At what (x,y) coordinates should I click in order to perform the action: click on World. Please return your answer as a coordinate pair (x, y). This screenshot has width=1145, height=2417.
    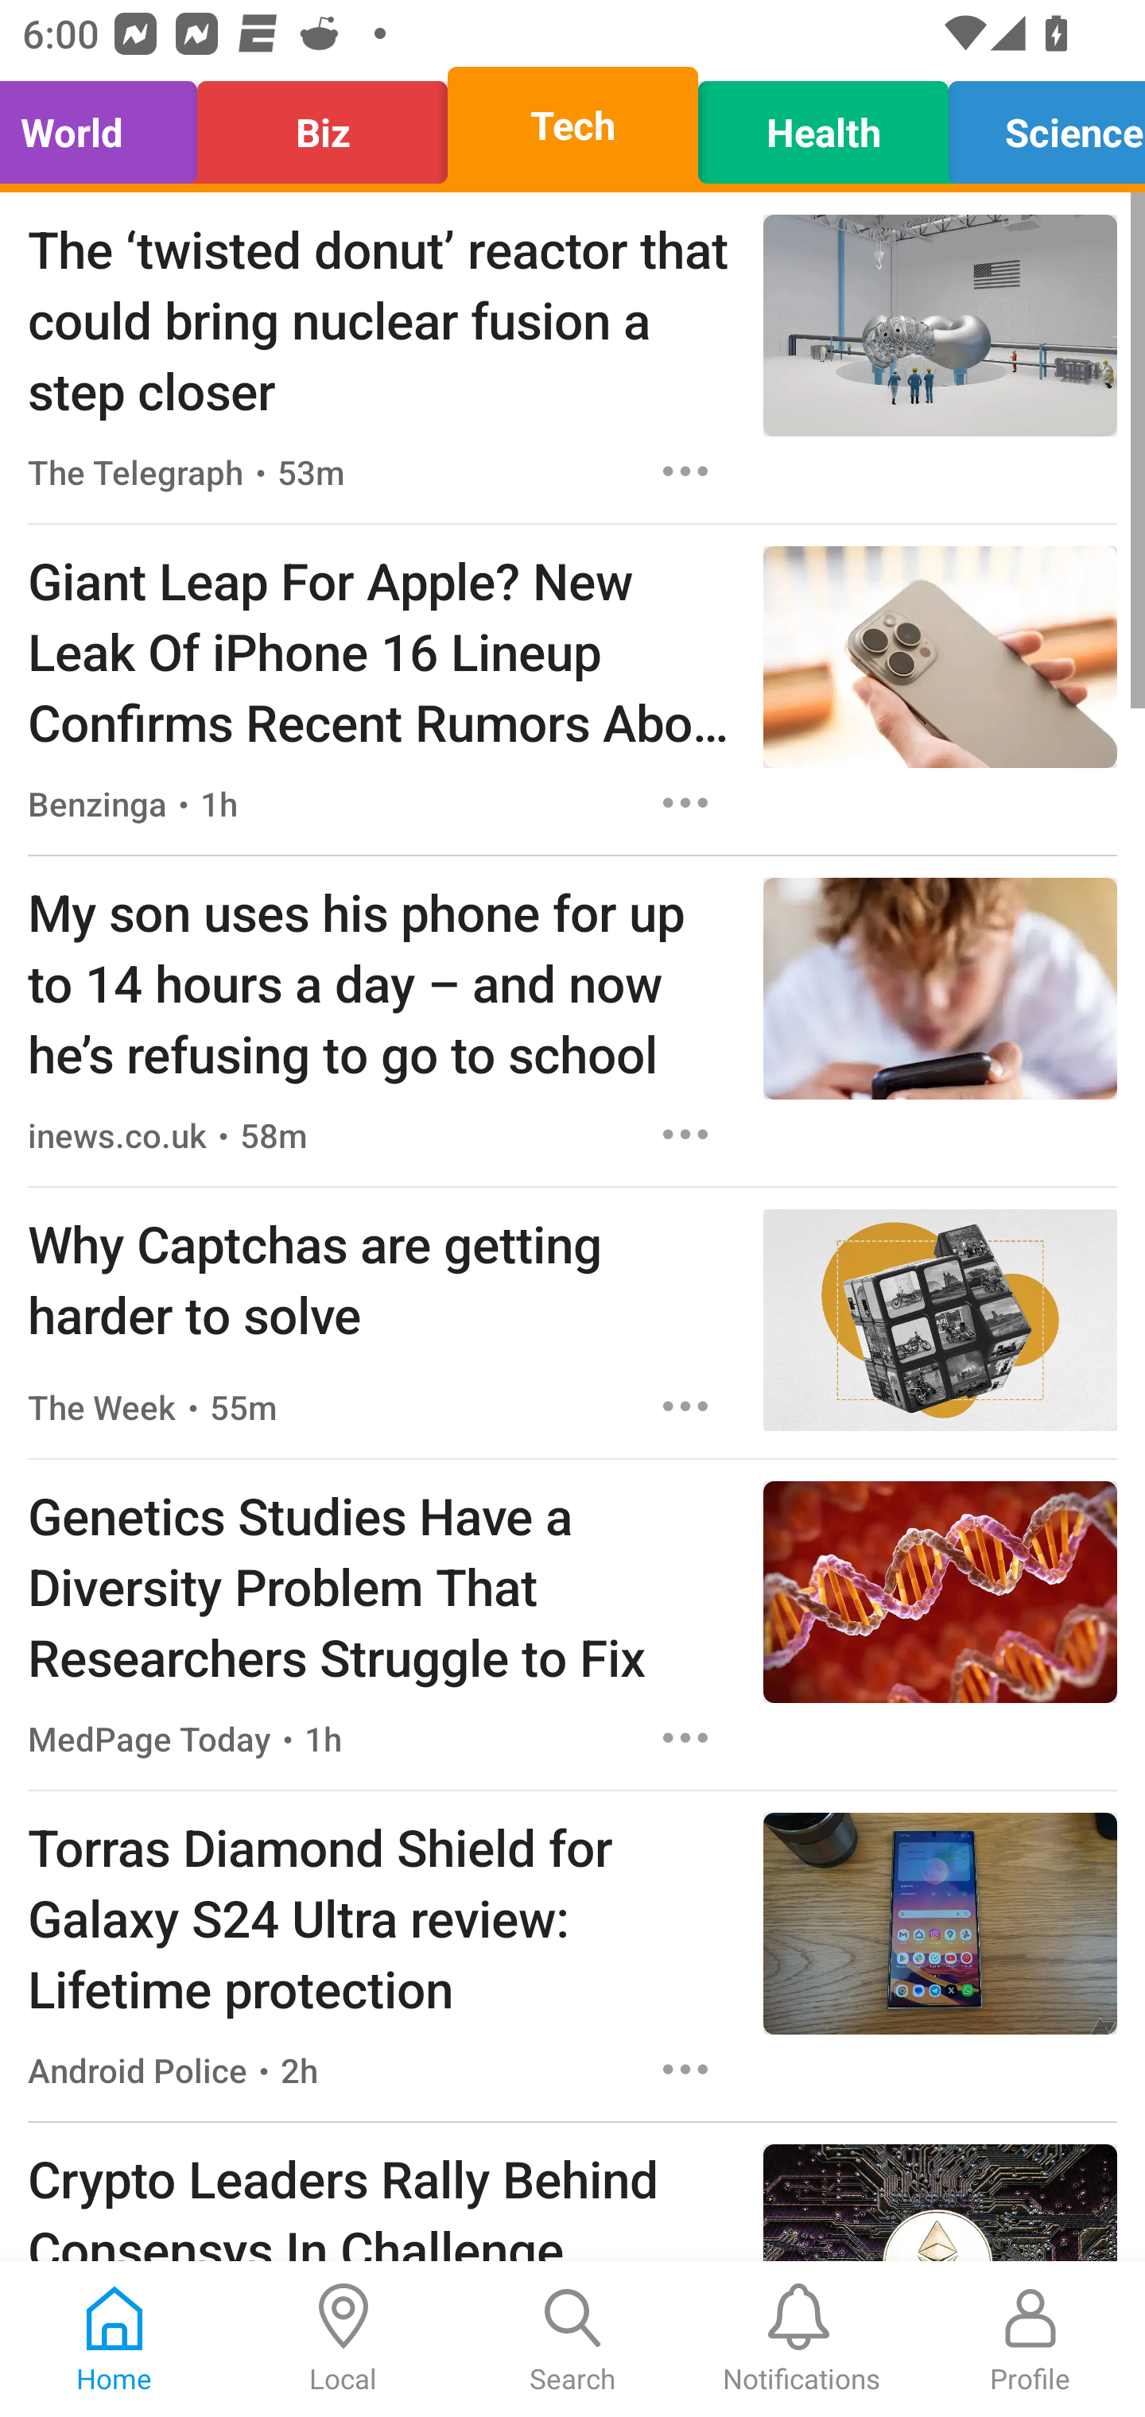
    Looking at the image, I should click on (107, 126).